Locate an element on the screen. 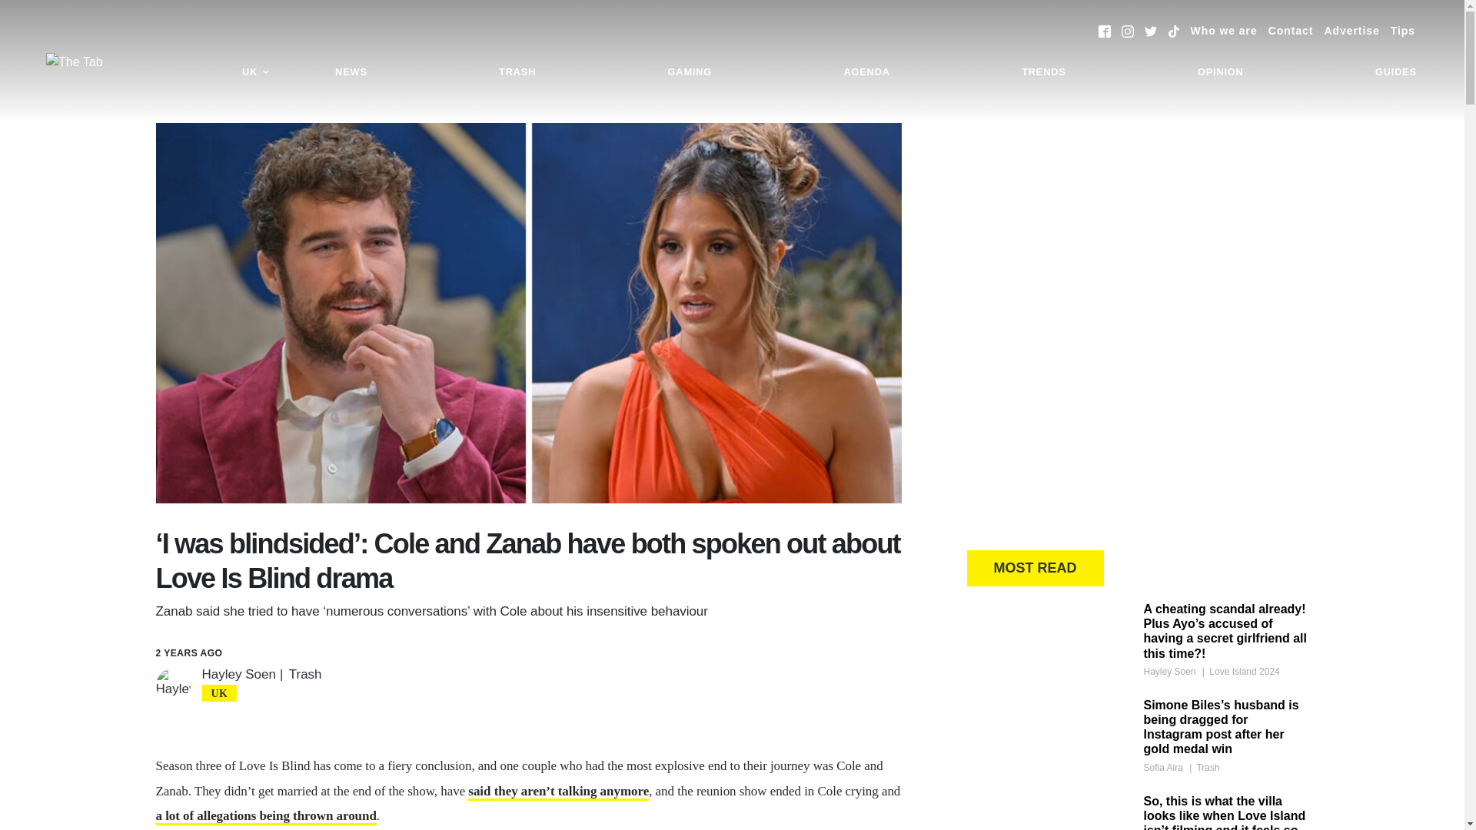 The image size is (1476, 830). Contact is located at coordinates (1290, 31).